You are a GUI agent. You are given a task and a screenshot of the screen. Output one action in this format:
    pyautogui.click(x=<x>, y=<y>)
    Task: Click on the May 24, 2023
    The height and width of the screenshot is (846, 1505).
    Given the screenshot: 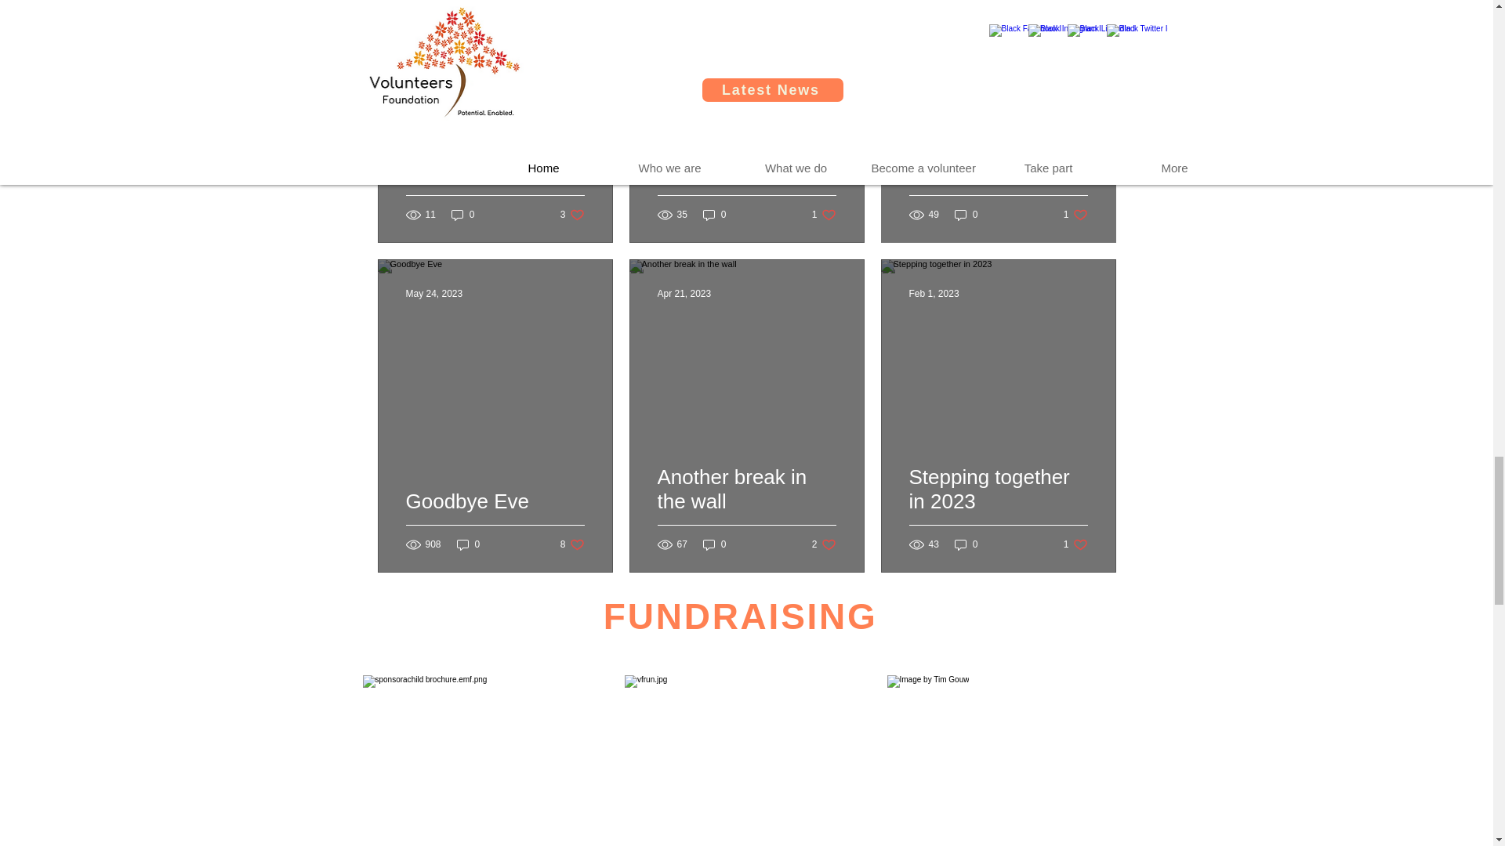 What is the action you would take?
    pyautogui.click(x=966, y=213)
    